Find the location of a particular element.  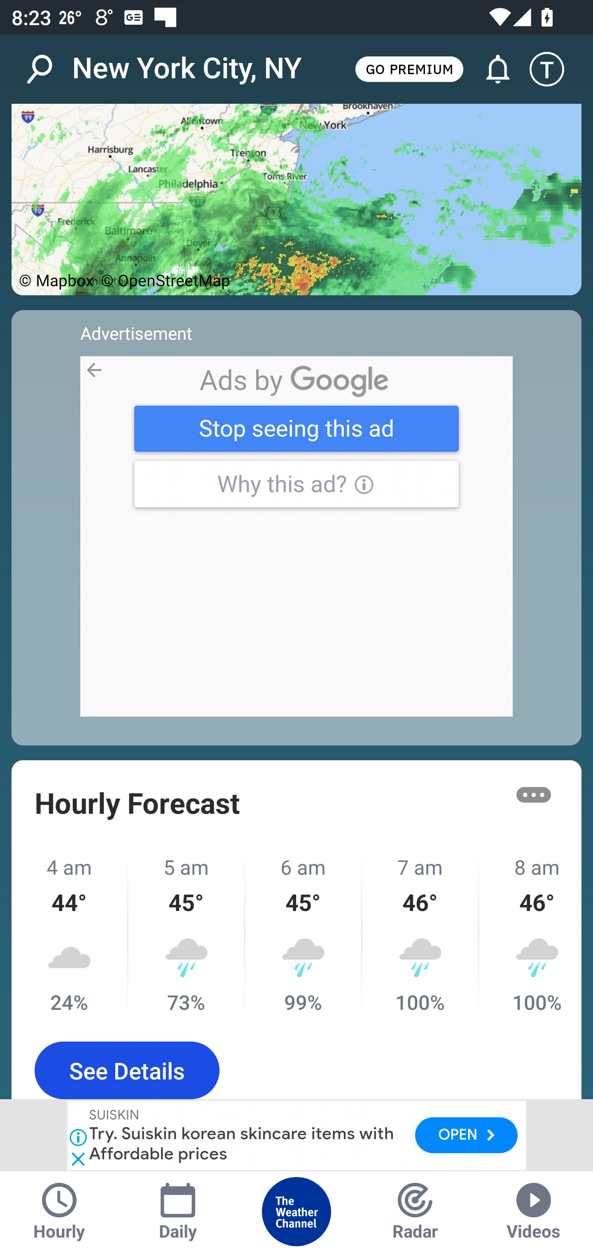

Radar Tab Radar is located at coordinates (415, 1212).